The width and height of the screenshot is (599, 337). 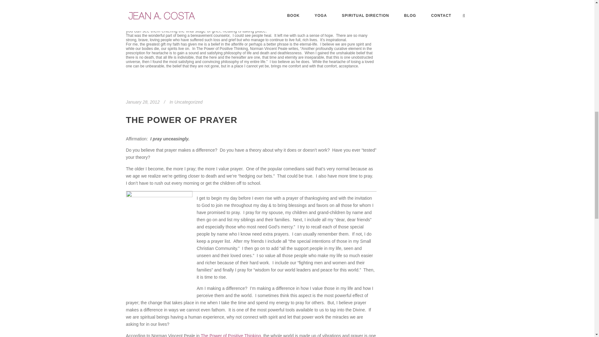 I want to click on The Power of Positive Thinking, so click(x=231, y=335).